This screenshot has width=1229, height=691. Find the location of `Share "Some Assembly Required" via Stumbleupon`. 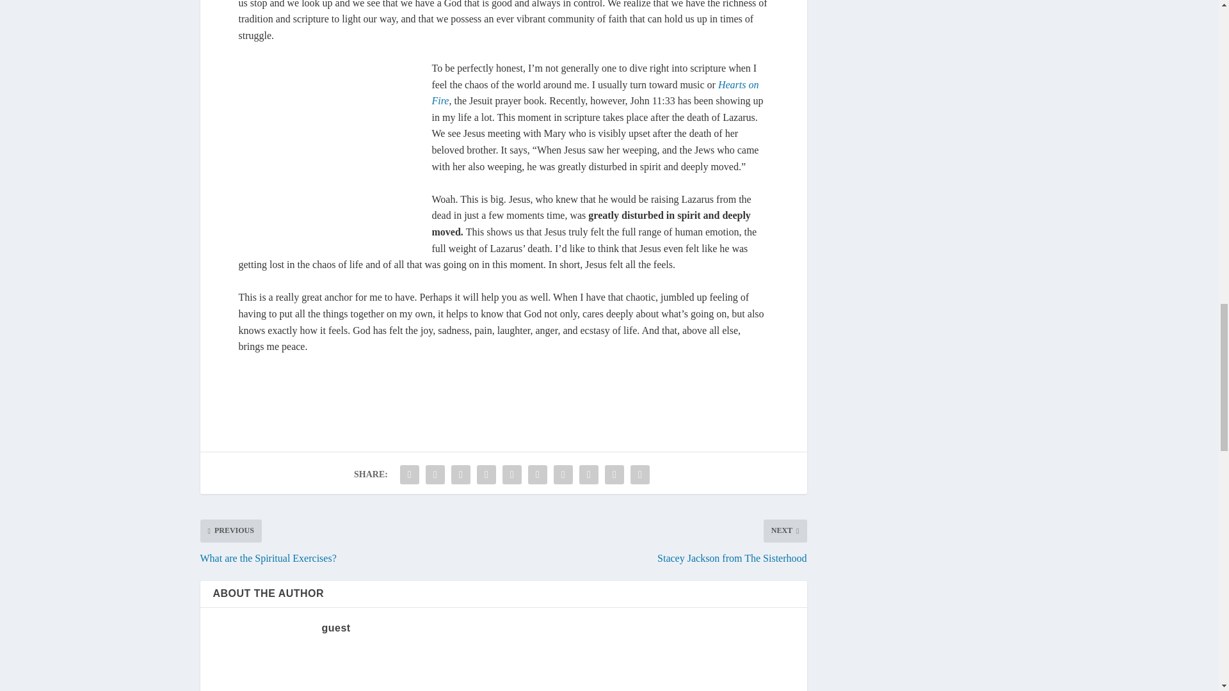

Share "Some Assembly Required" via Stumbleupon is located at coordinates (589, 576).